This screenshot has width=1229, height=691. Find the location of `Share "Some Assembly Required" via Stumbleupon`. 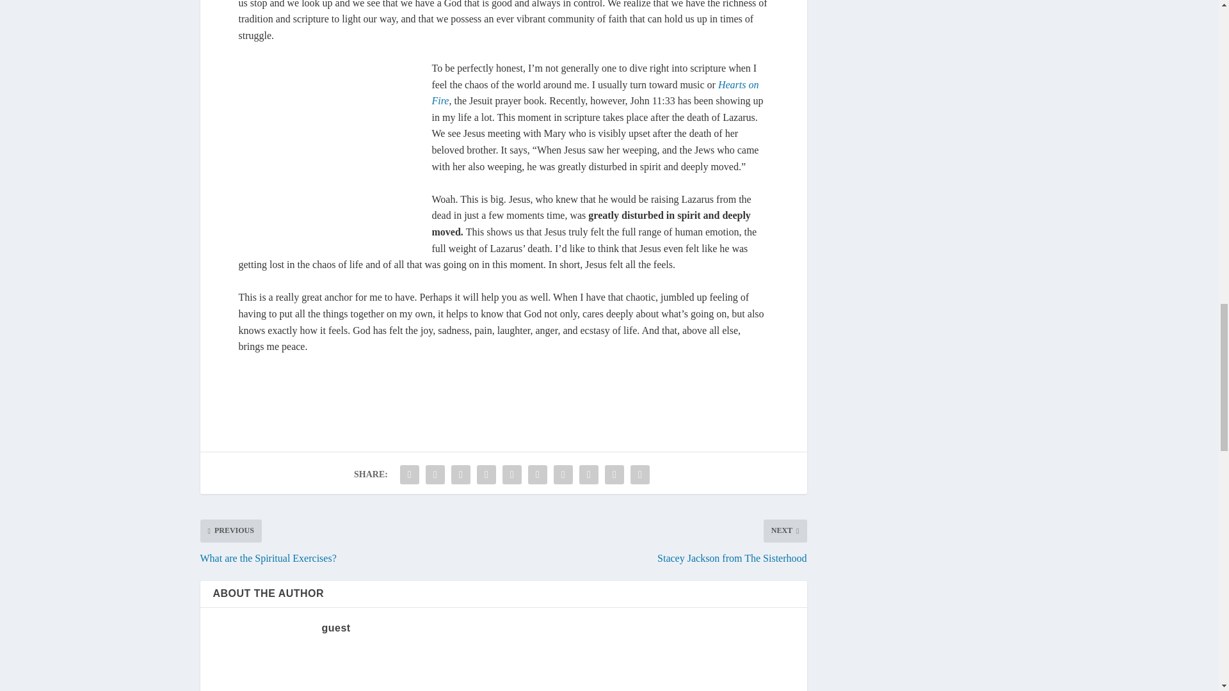

Share "Some Assembly Required" via Stumbleupon is located at coordinates (589, 576).